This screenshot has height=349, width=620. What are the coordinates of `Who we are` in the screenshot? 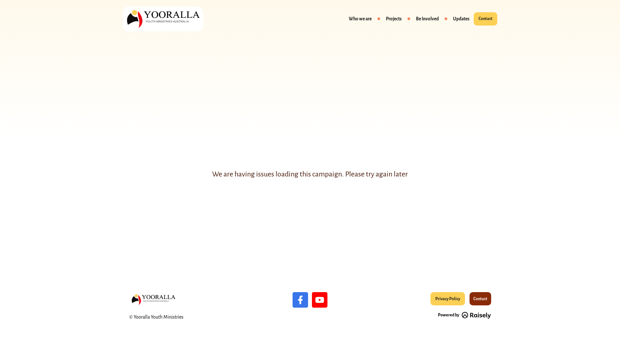 It's located at (360, 19).